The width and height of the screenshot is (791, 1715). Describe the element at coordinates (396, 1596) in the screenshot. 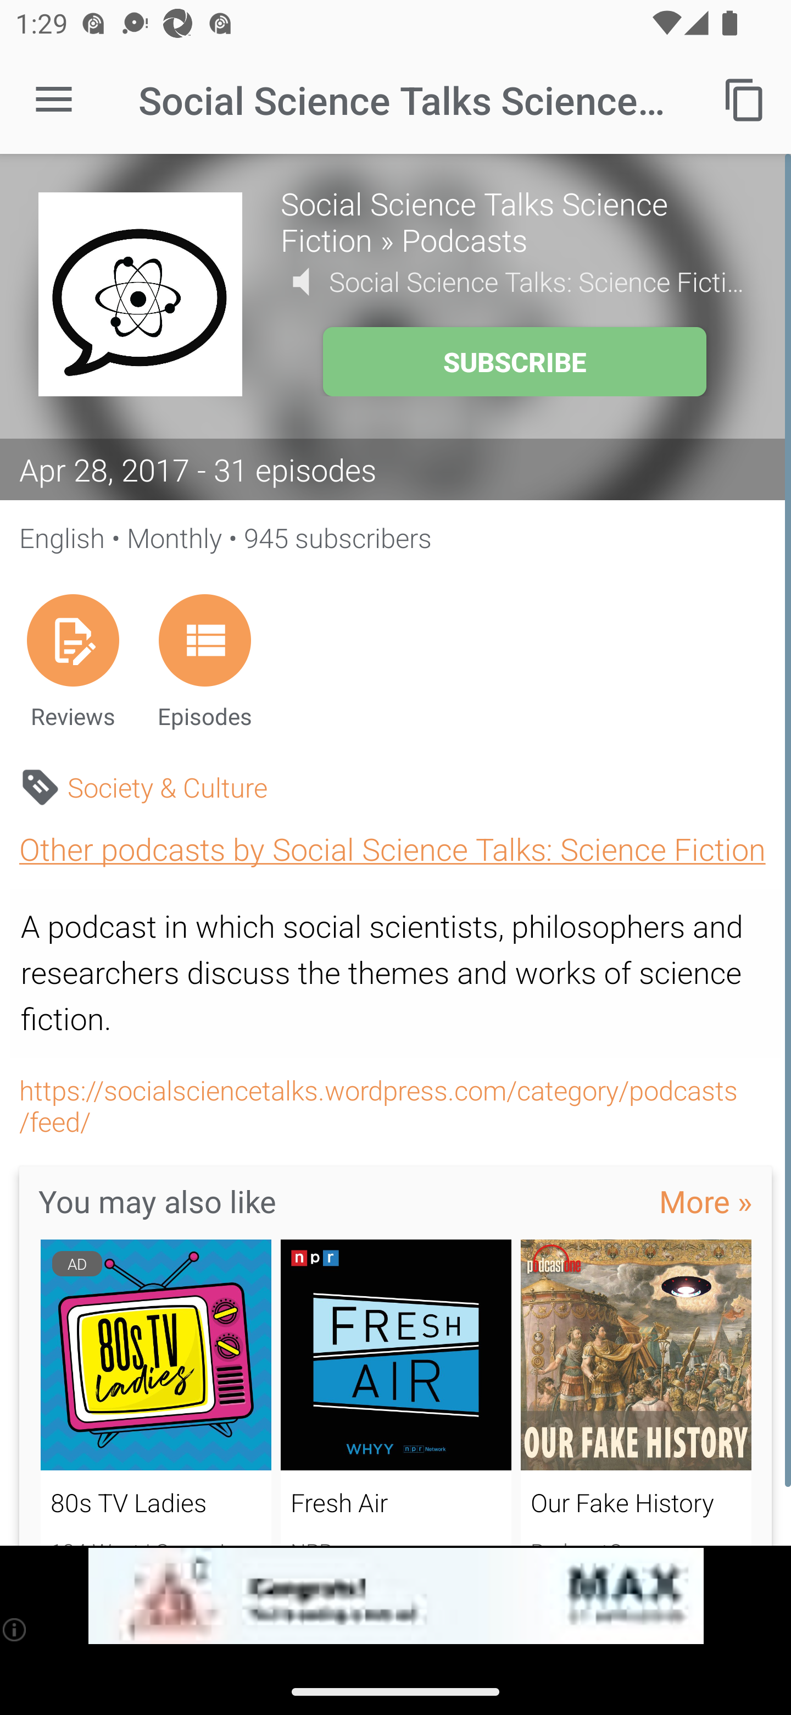

I see `app-monetization` at that location.